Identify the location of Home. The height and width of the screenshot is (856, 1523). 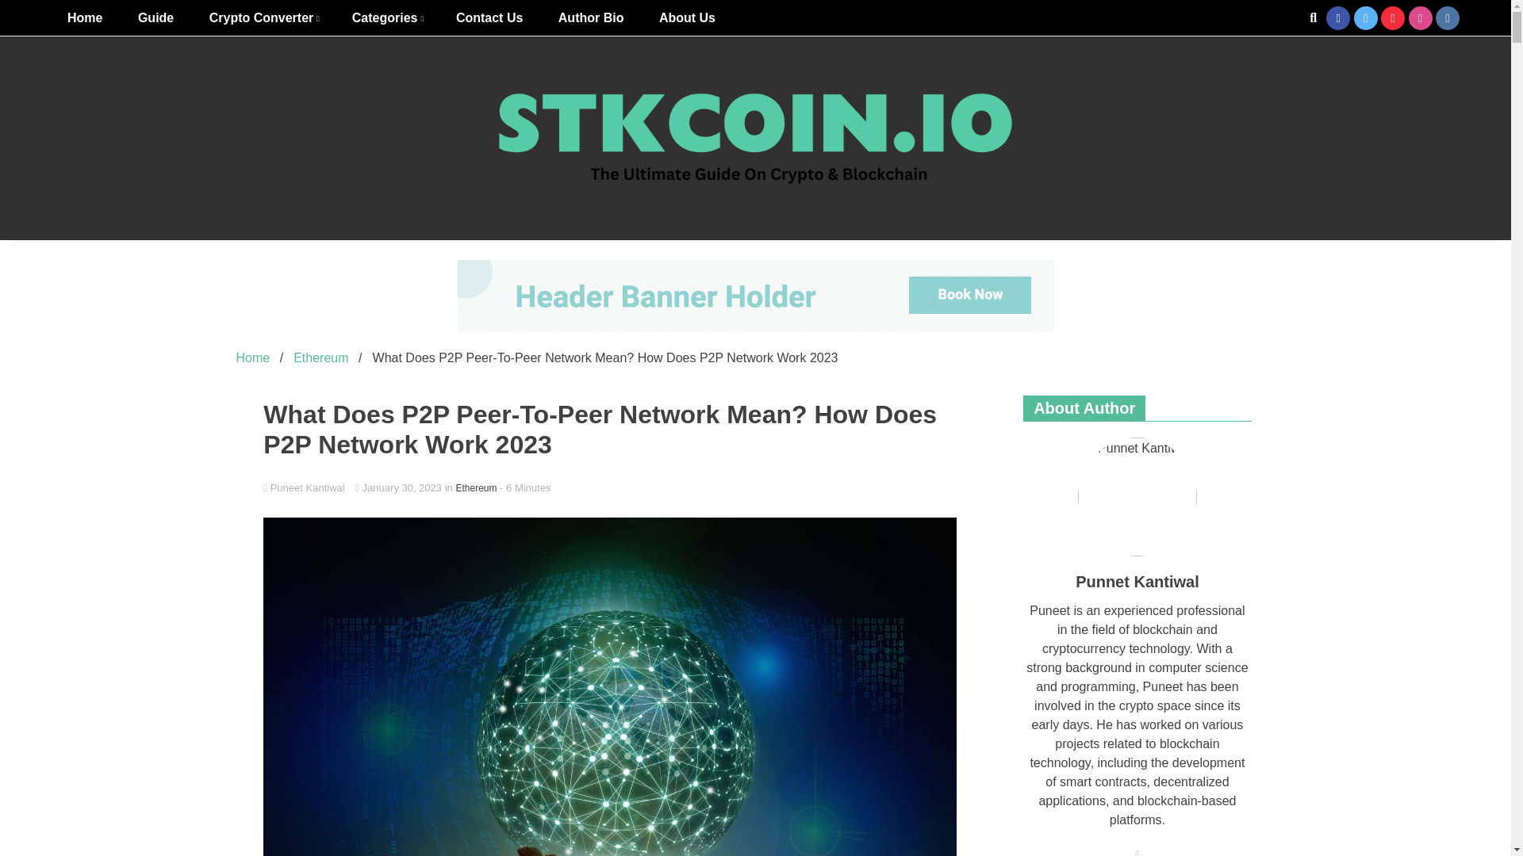
(253, 357).